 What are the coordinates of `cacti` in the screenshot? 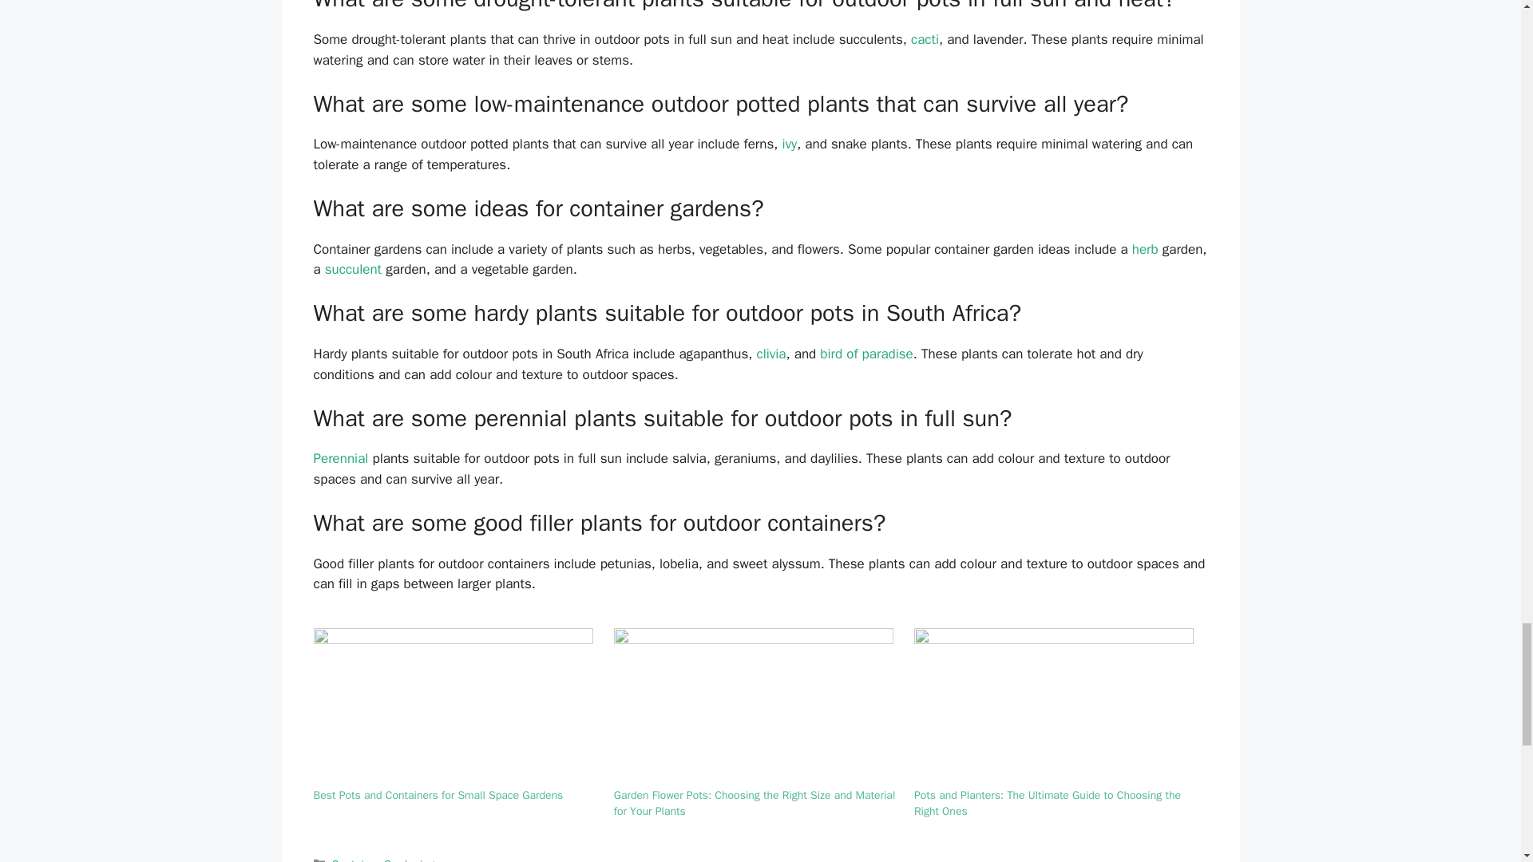 It's located at (925, 39).